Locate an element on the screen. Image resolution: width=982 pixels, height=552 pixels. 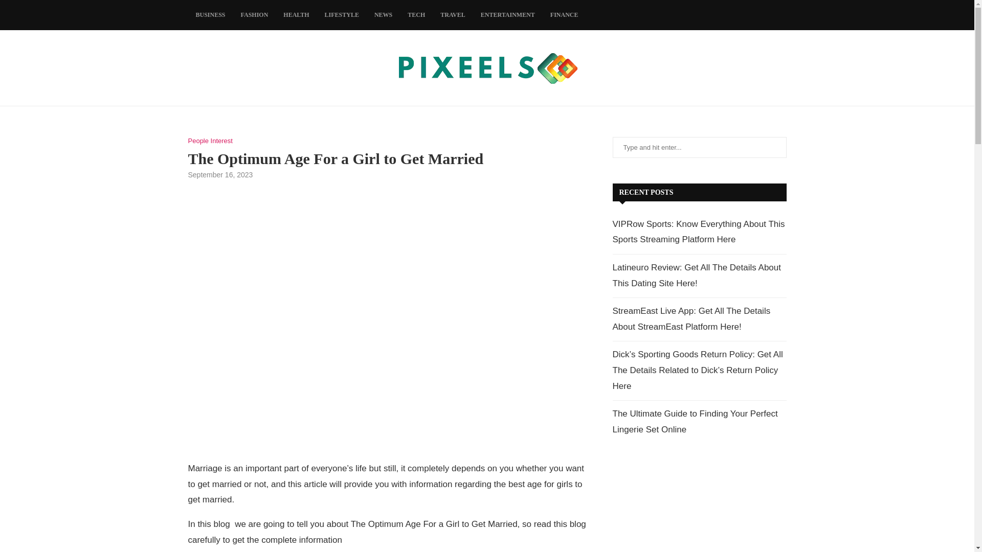
Search is located at coordinates (87, 10).